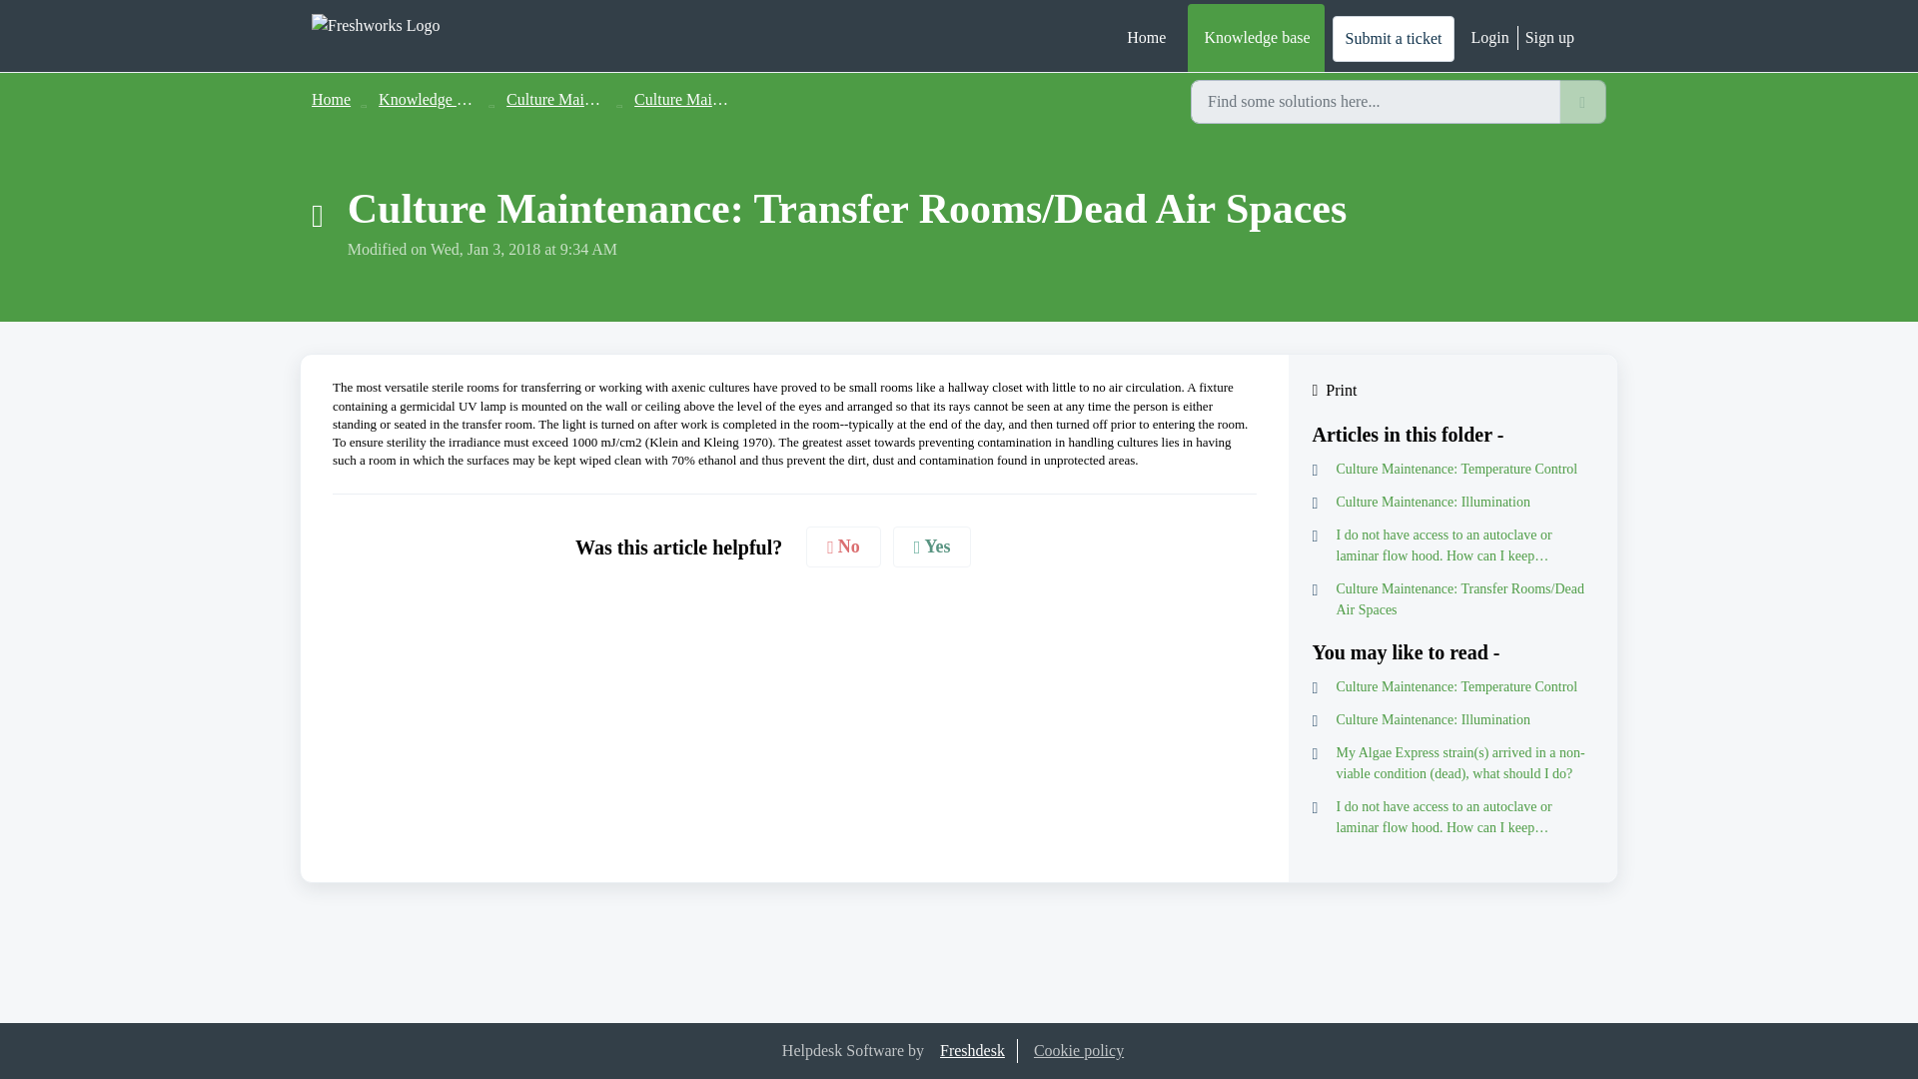  I want to click on Culture Maintenance: Temperature Control, so click(1452, 469).